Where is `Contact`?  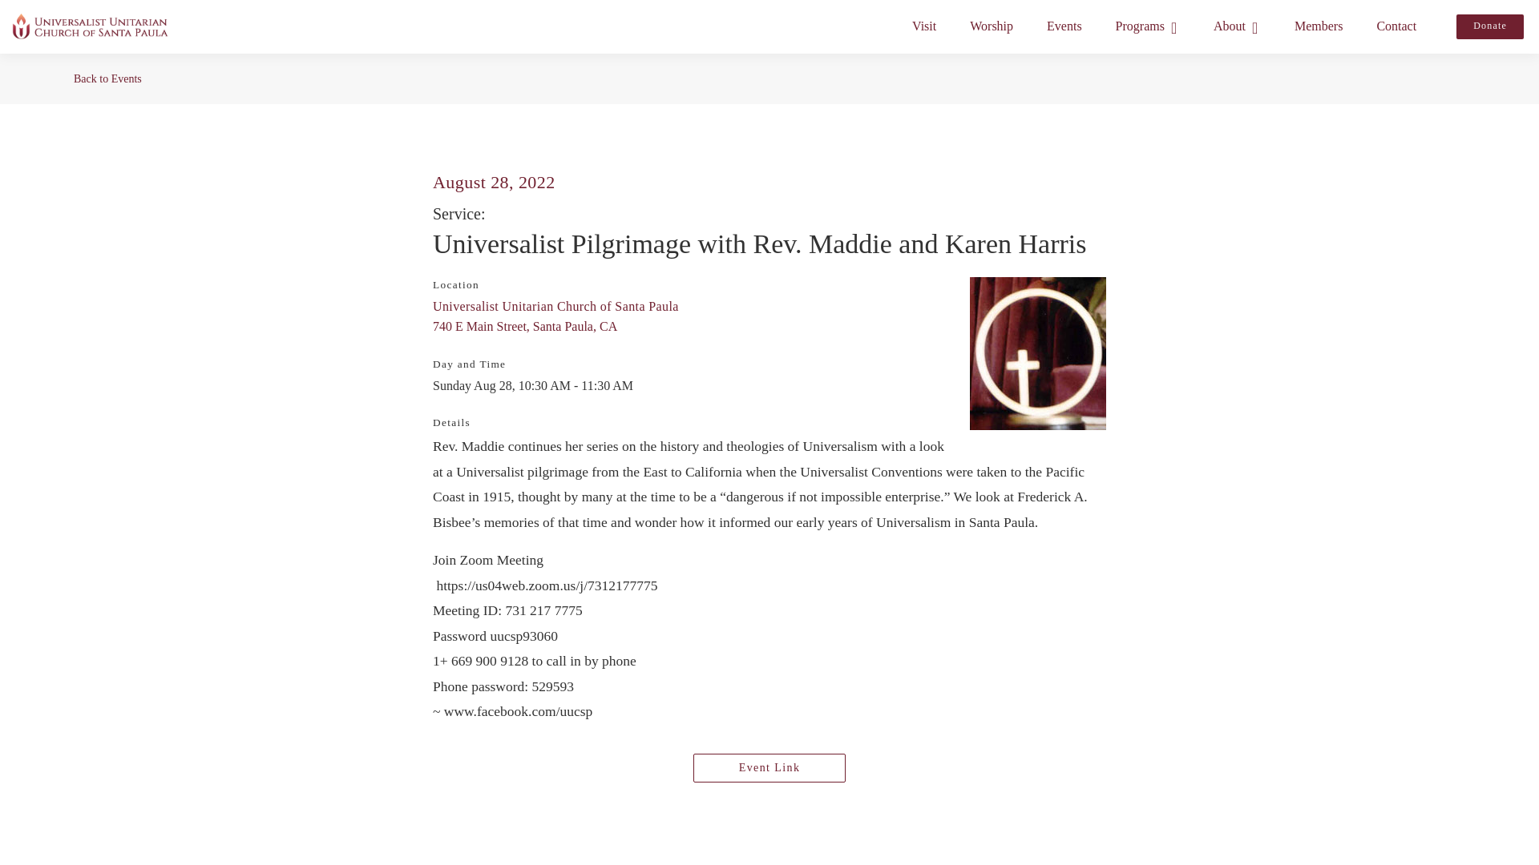 Contact is located at coordinates (1396, 26).